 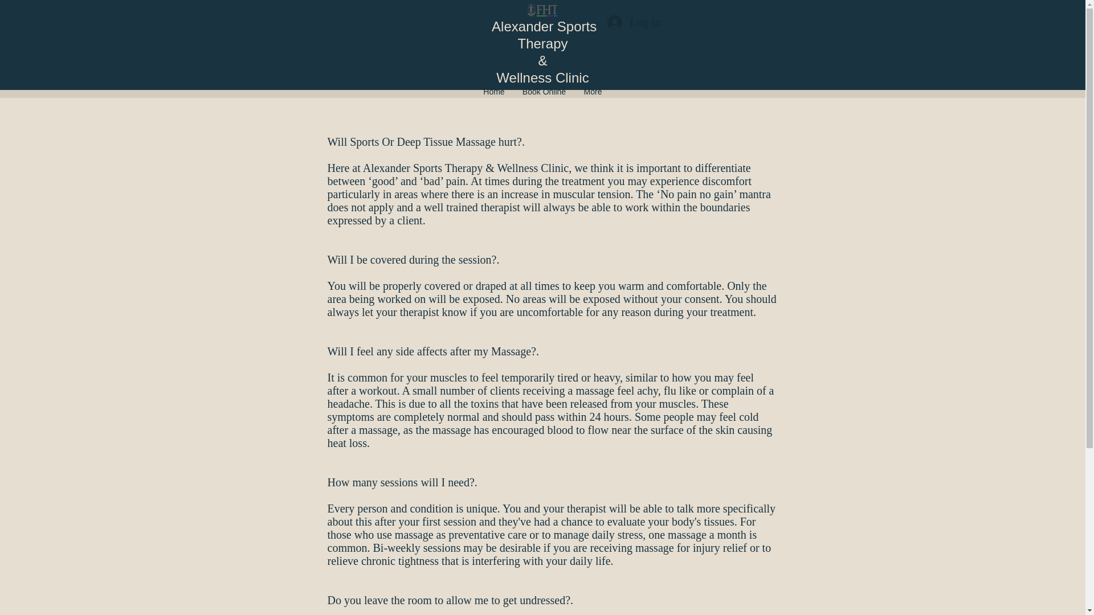 I want to click on Home, so click(x=493, y=89).